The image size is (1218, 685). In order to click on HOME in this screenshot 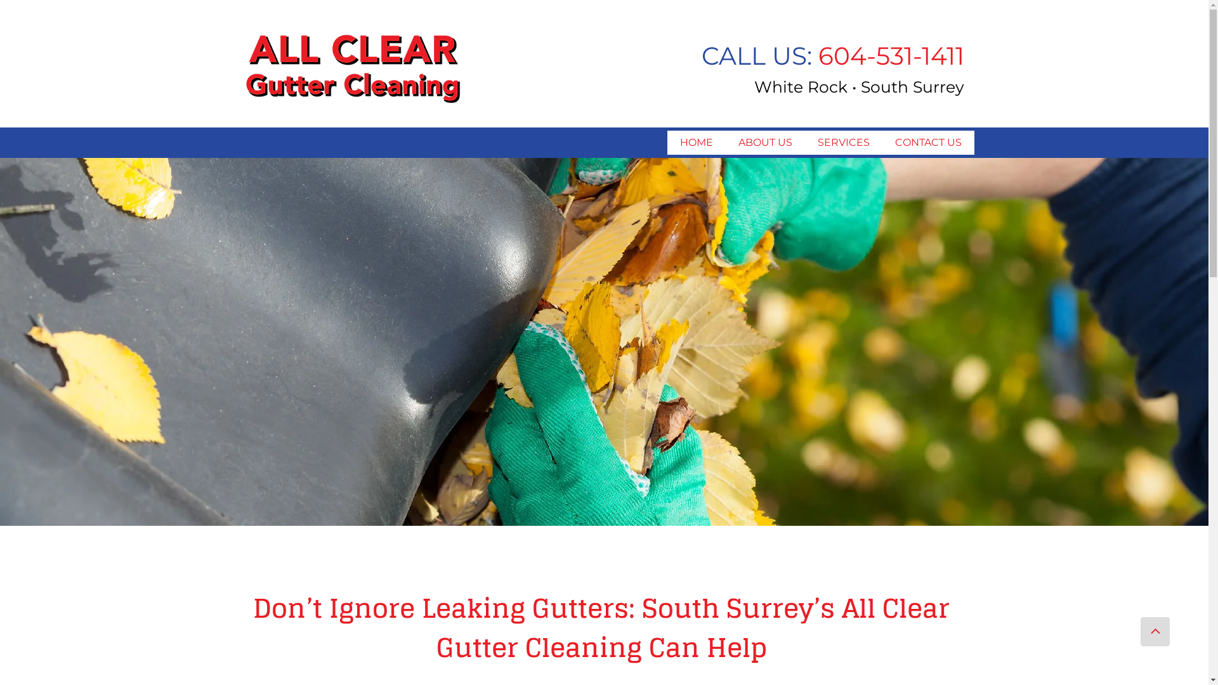, I will do `click(697, 143)`.